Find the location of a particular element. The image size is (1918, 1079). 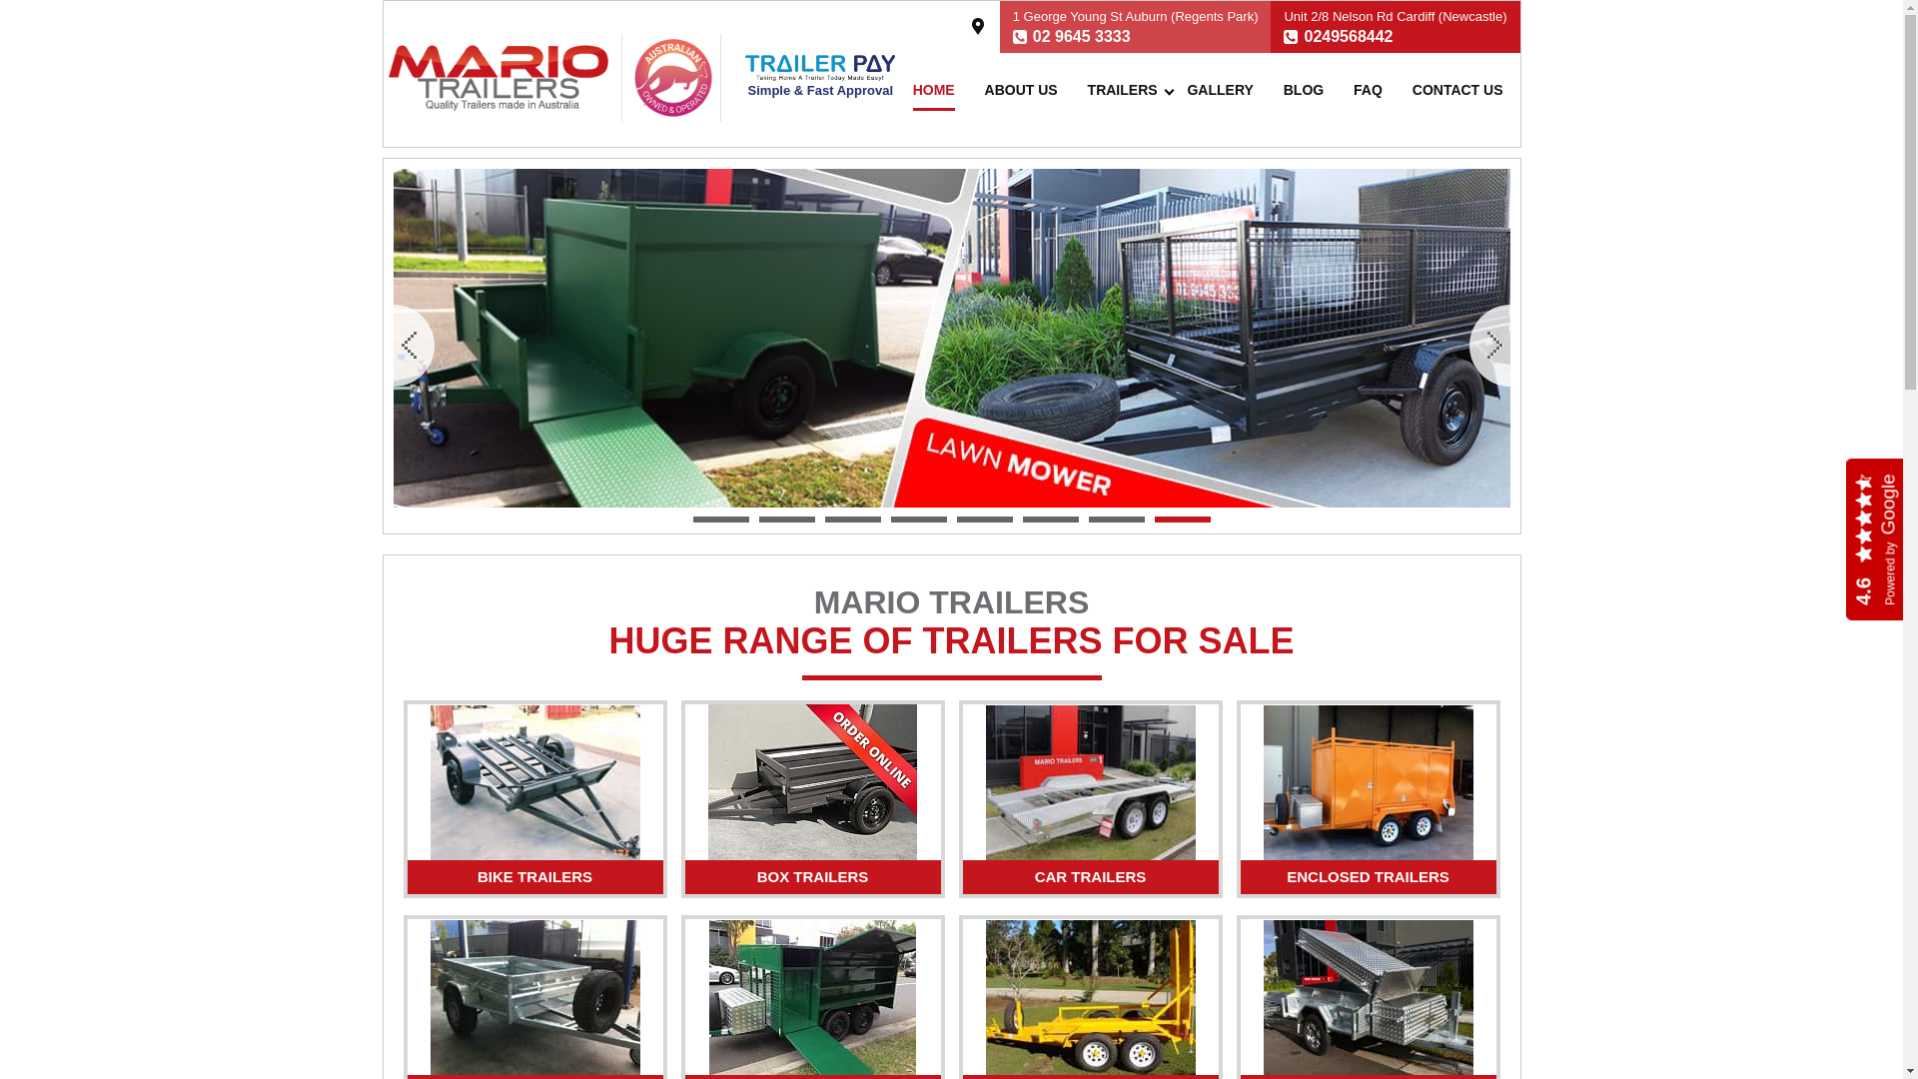

0249568442 is located at coordinates (1349, 36).